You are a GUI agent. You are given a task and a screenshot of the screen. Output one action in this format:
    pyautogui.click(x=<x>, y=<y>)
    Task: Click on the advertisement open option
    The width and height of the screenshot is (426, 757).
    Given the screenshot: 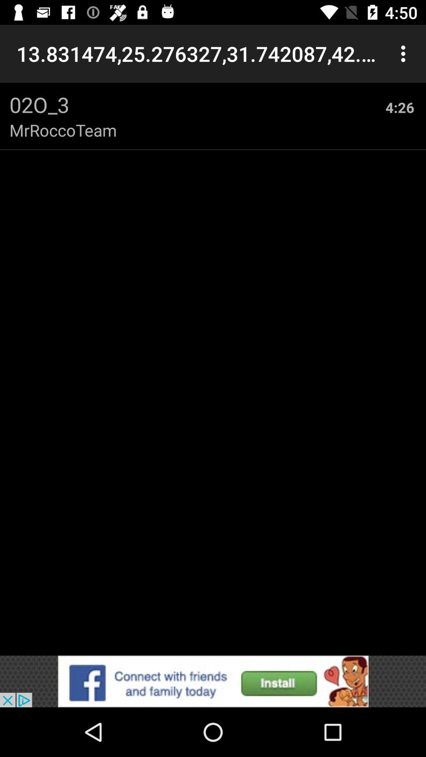 What is the action you would take?
    pyautogui.click(x=213, y=681)
    